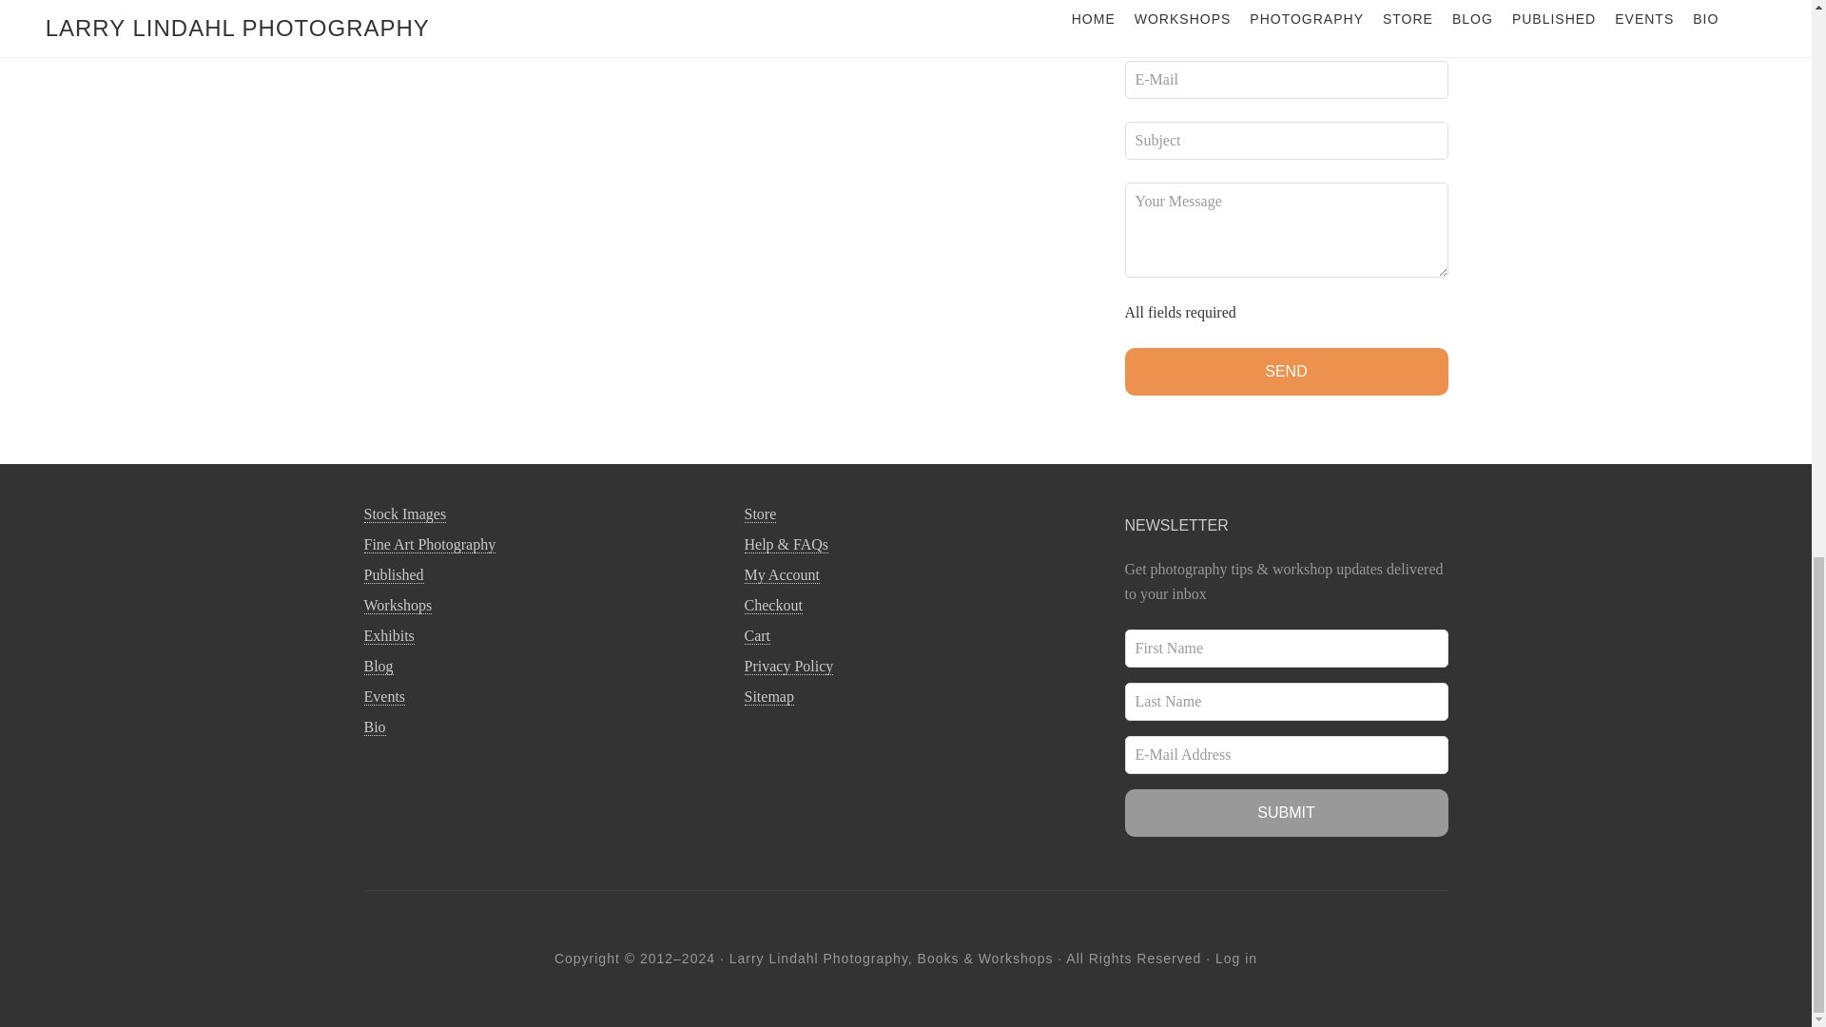 The image size is (1826, 1027). What do you see at coordinates (439, 2) in the screenshot?
I see `3` at bounding box center [439, 2].